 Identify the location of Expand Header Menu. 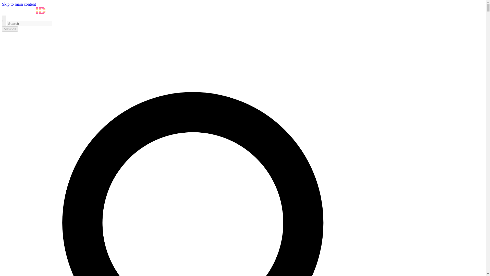
(4, 18).